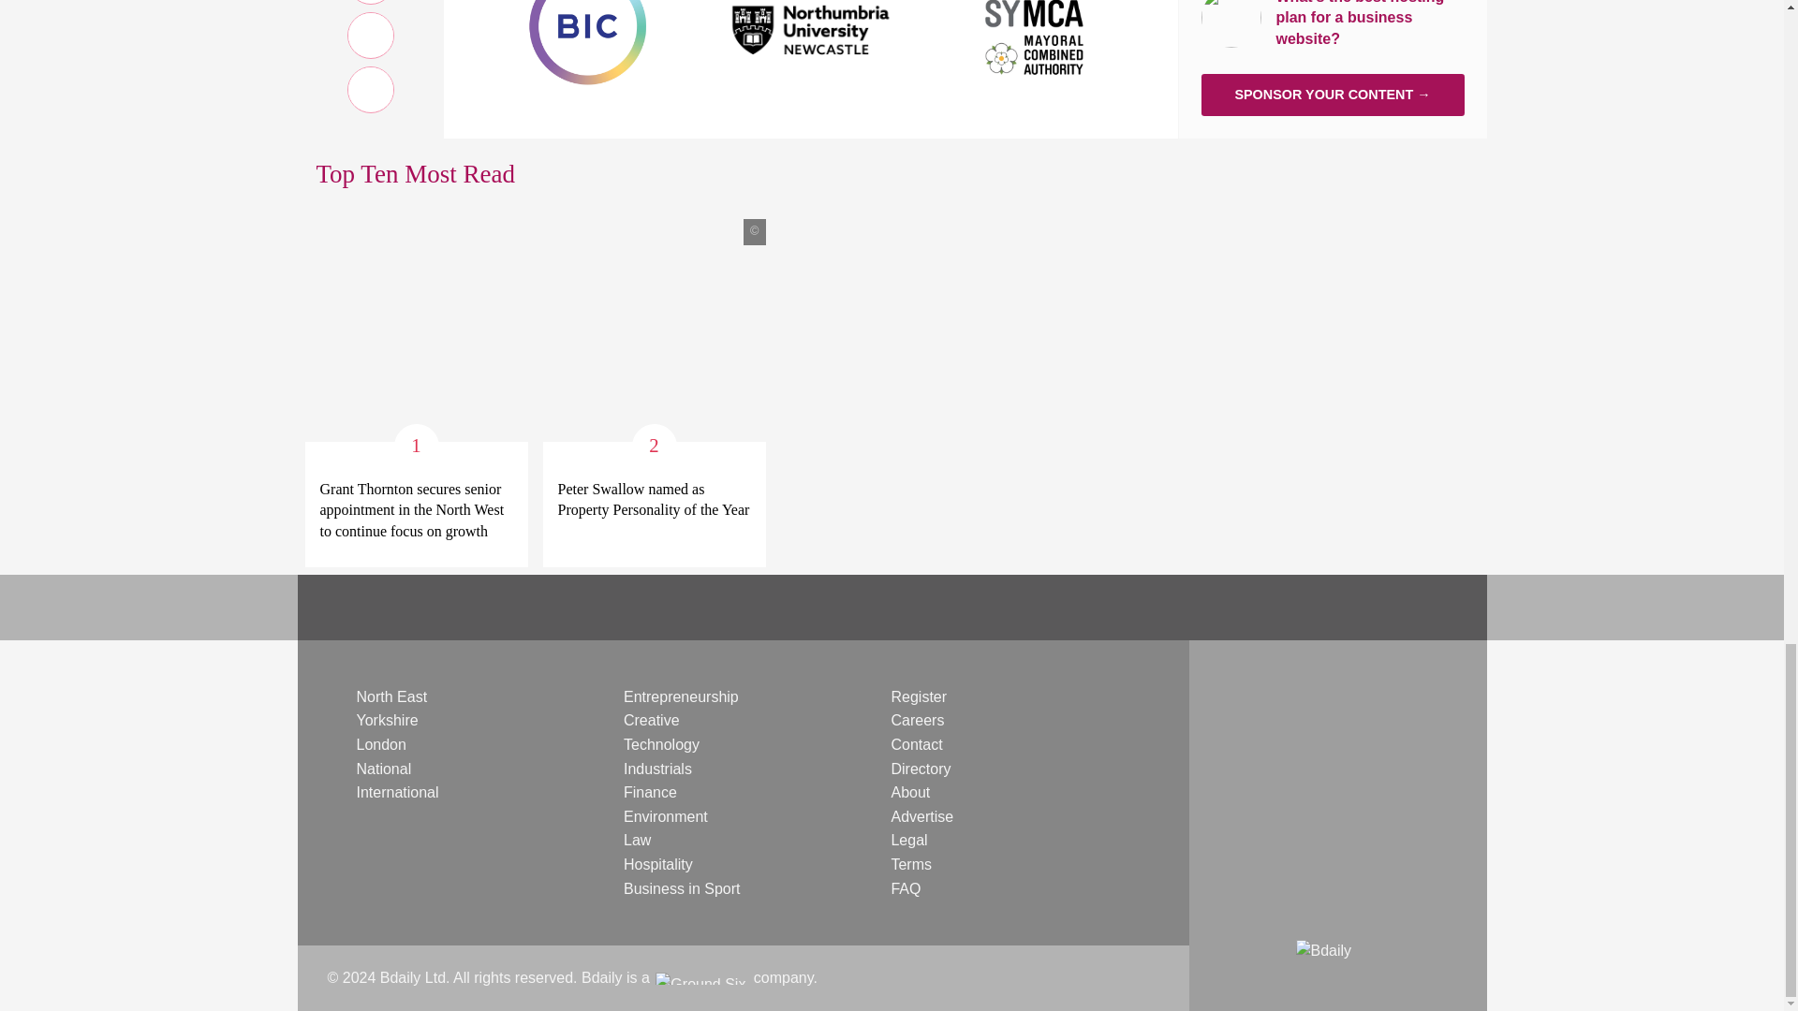 The height and width of the screenshot is (1011, 1798). Describe the element at coordinates (661, 744) in the screenshot. I see `Technology` at that location.